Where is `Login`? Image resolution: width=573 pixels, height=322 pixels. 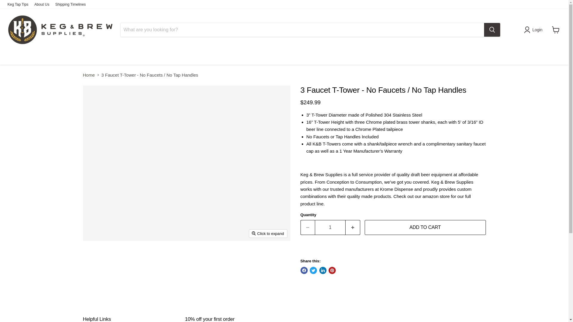
Login is located at coordinates (534, 30).